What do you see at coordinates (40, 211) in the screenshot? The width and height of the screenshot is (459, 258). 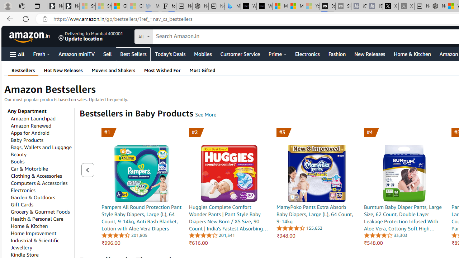 I see `Grocery & Gourmet Foods` at bounding box center [40, 211].